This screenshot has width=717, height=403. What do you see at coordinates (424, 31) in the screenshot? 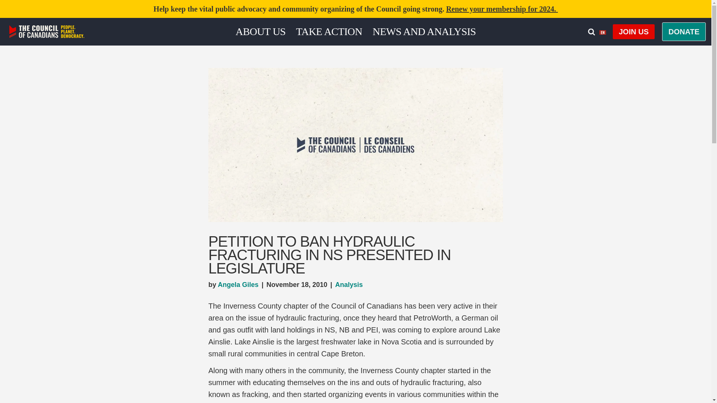
I see `NEWS AND ANALYSIS` at bounding box center [424, 31].